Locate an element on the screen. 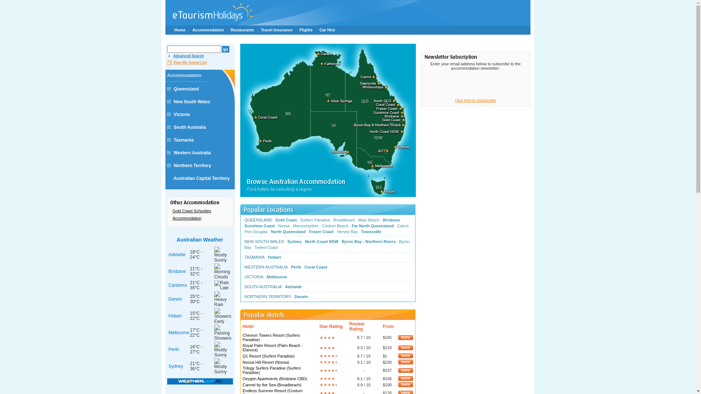 This screenshot has width=701, height=394. Melbourne is located at coordinates (179, 333).